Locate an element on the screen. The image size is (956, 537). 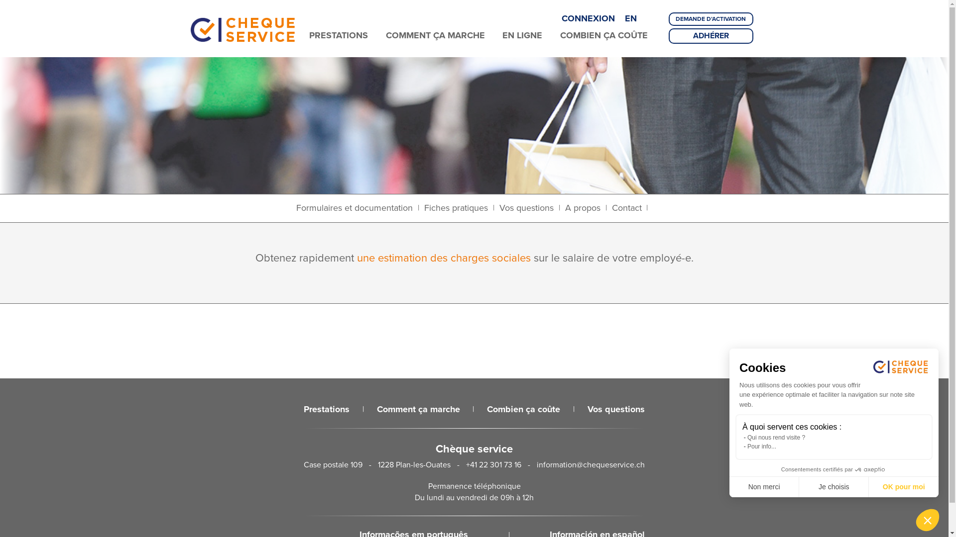
information@chequeservice.ch is located at coordinates (591, 464).